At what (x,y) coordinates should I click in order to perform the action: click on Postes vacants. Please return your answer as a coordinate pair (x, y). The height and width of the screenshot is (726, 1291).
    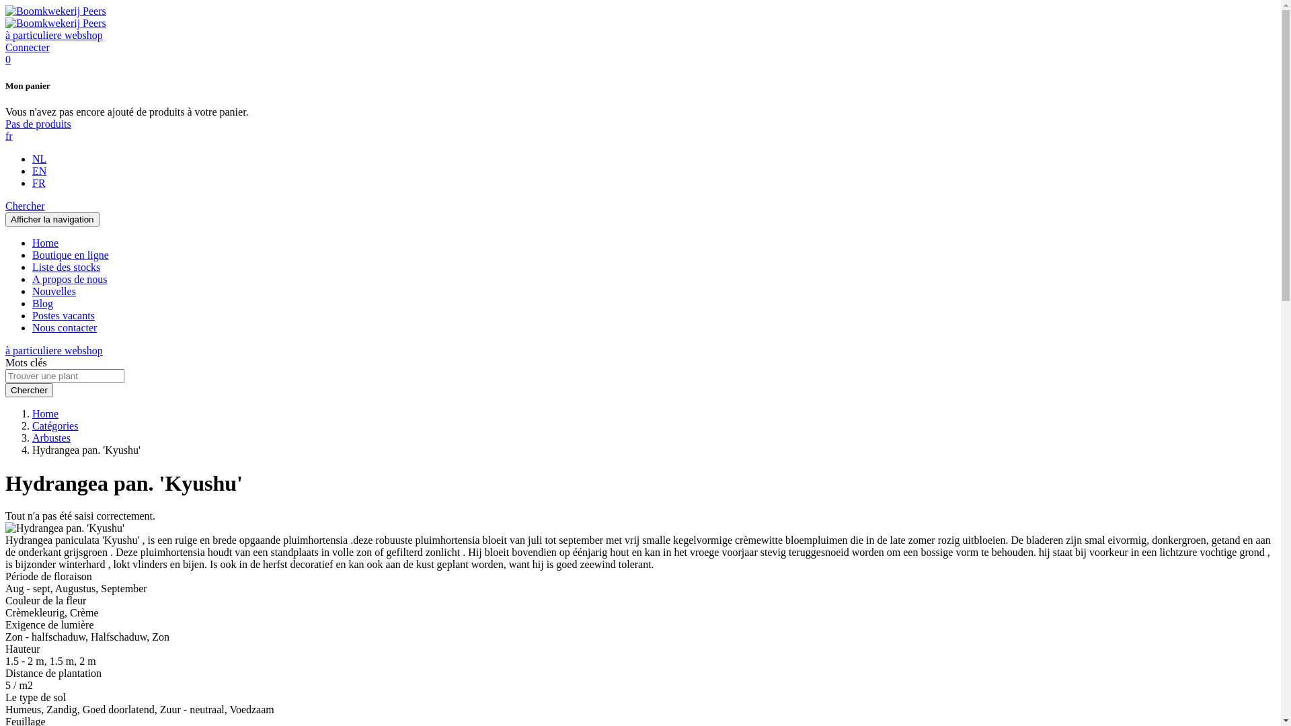
    Looking at the image, I should click on (63, 316).